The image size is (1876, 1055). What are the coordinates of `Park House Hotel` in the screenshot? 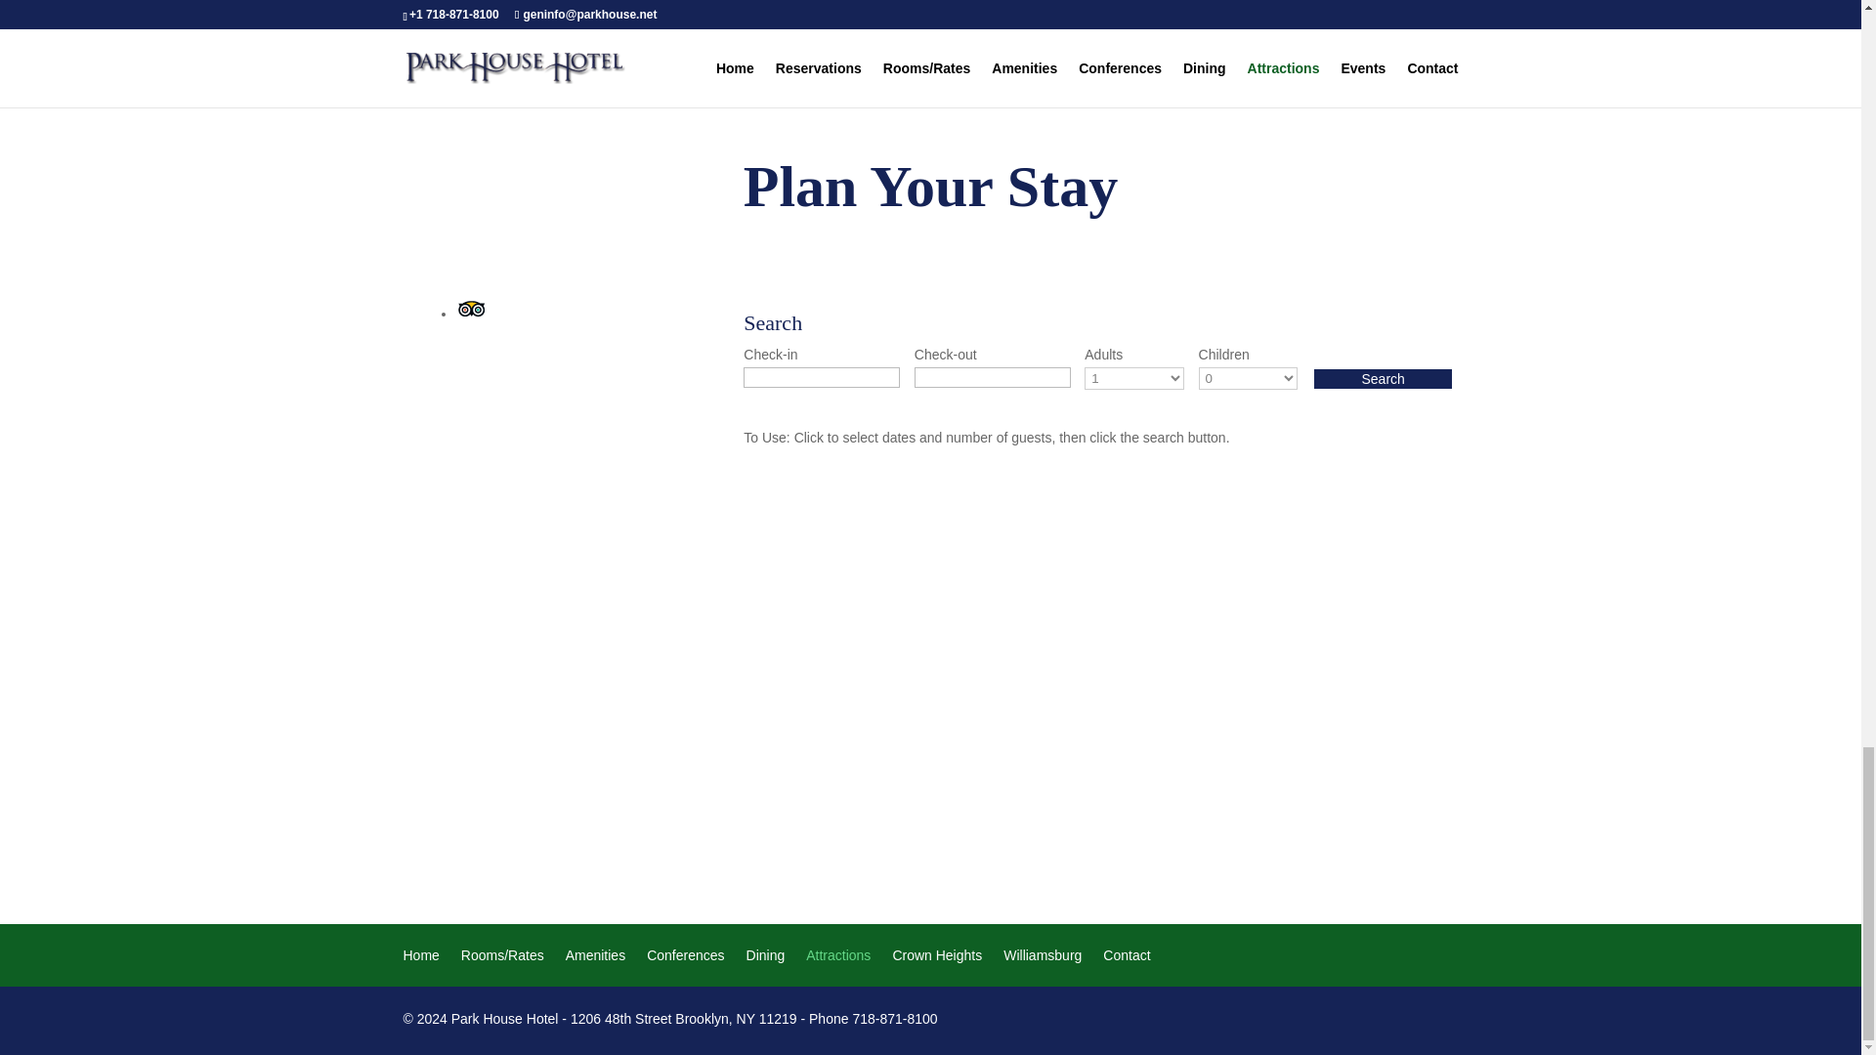 It's located at (420, 958).